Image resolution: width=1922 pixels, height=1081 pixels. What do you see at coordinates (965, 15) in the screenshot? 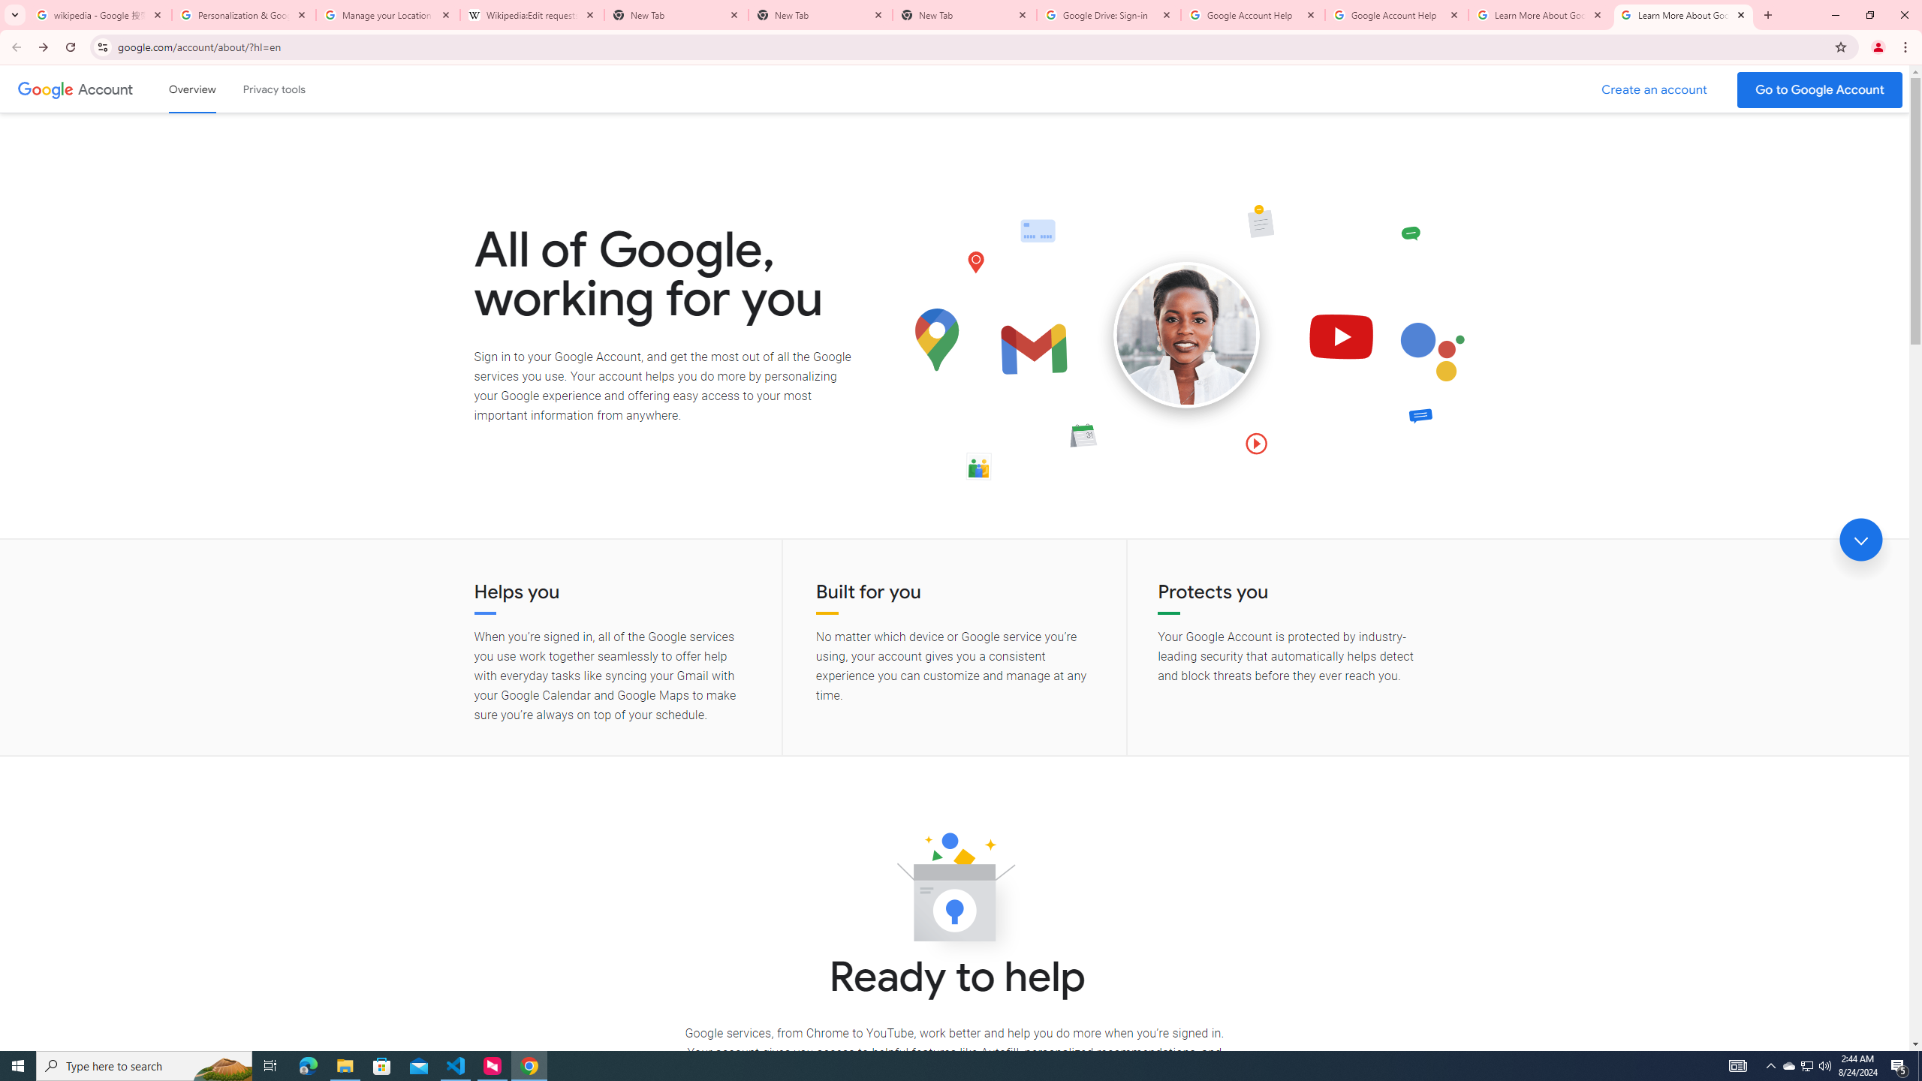
I see `New Tab` at bounding box center [965, 15].